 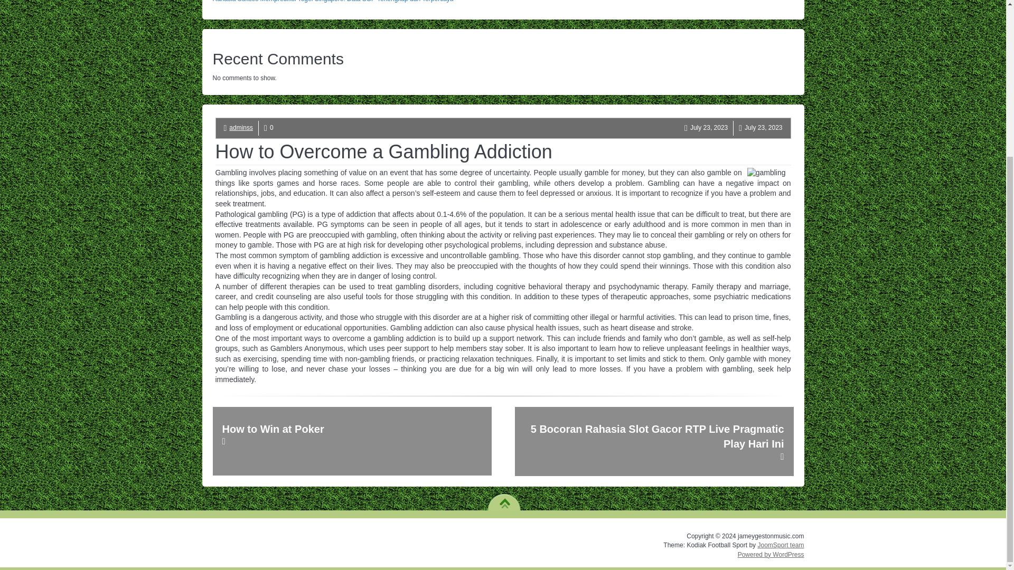 I want to click on JoomSport team, so click(x=781, y=545).